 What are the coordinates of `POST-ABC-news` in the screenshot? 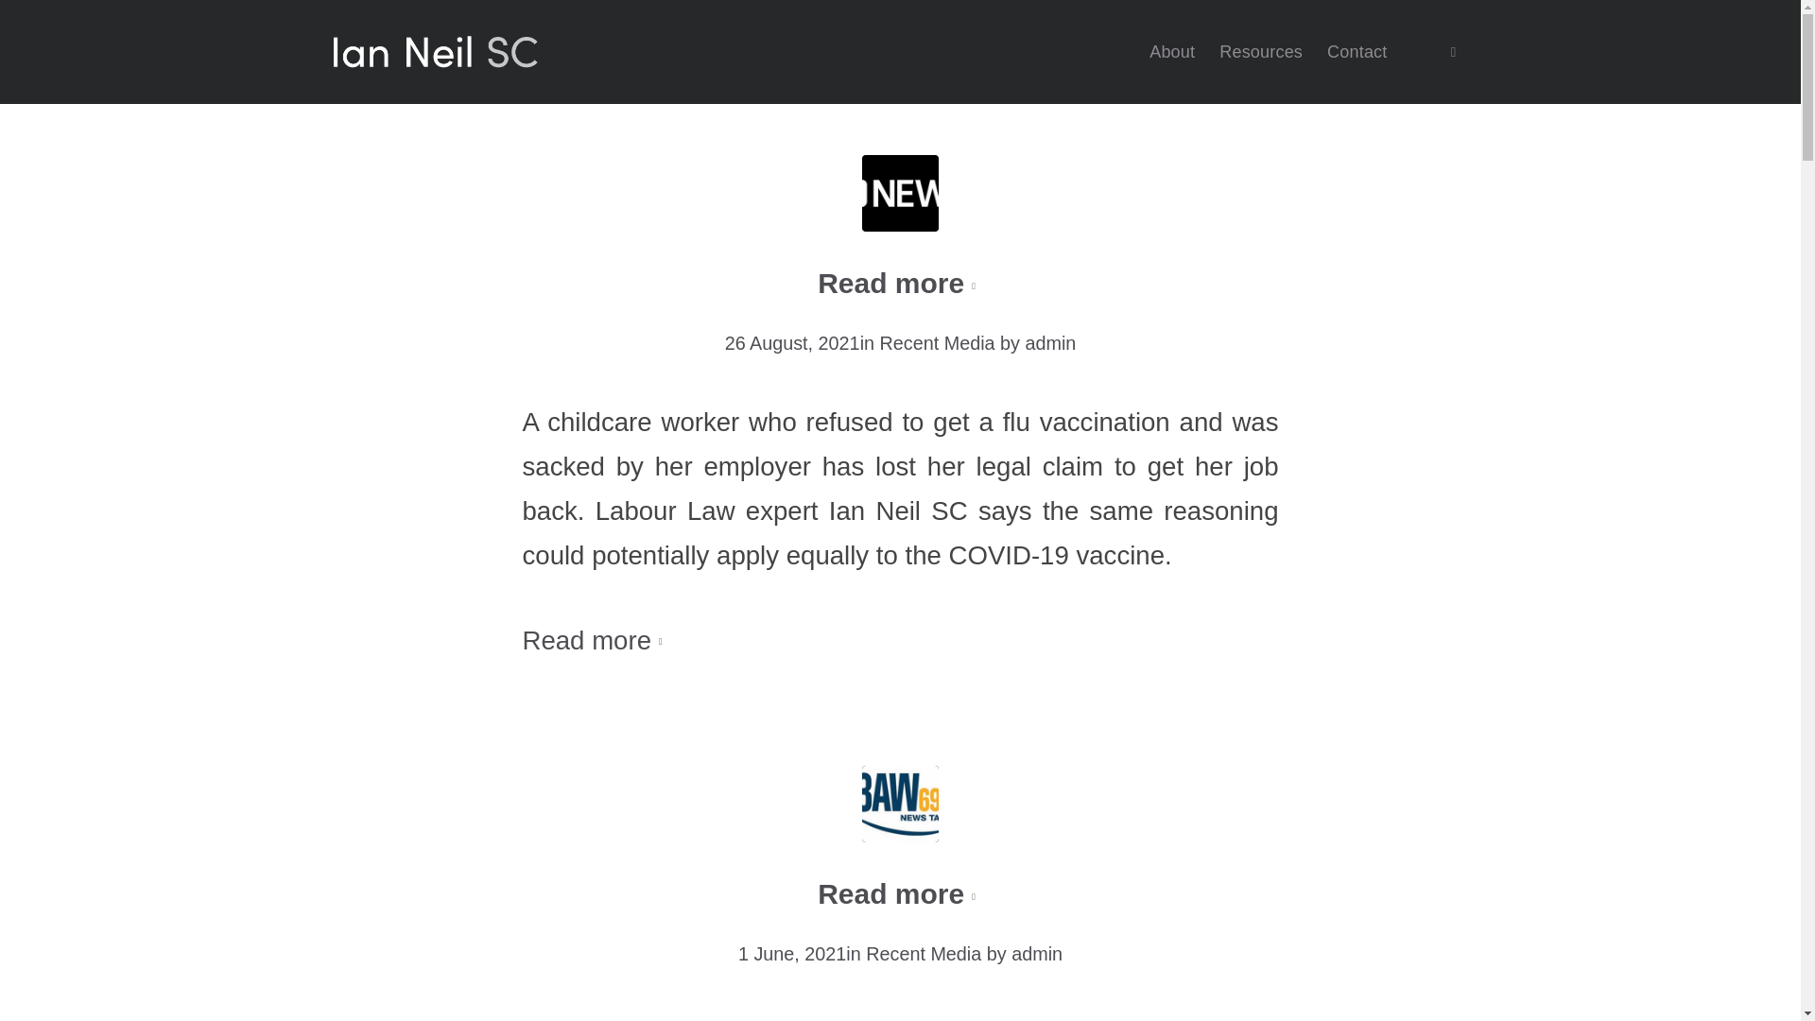 It's located at (900, 193).